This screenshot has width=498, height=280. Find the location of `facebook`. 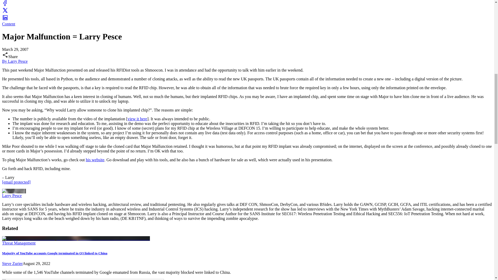

facebook is located at coordinates (5, 5).